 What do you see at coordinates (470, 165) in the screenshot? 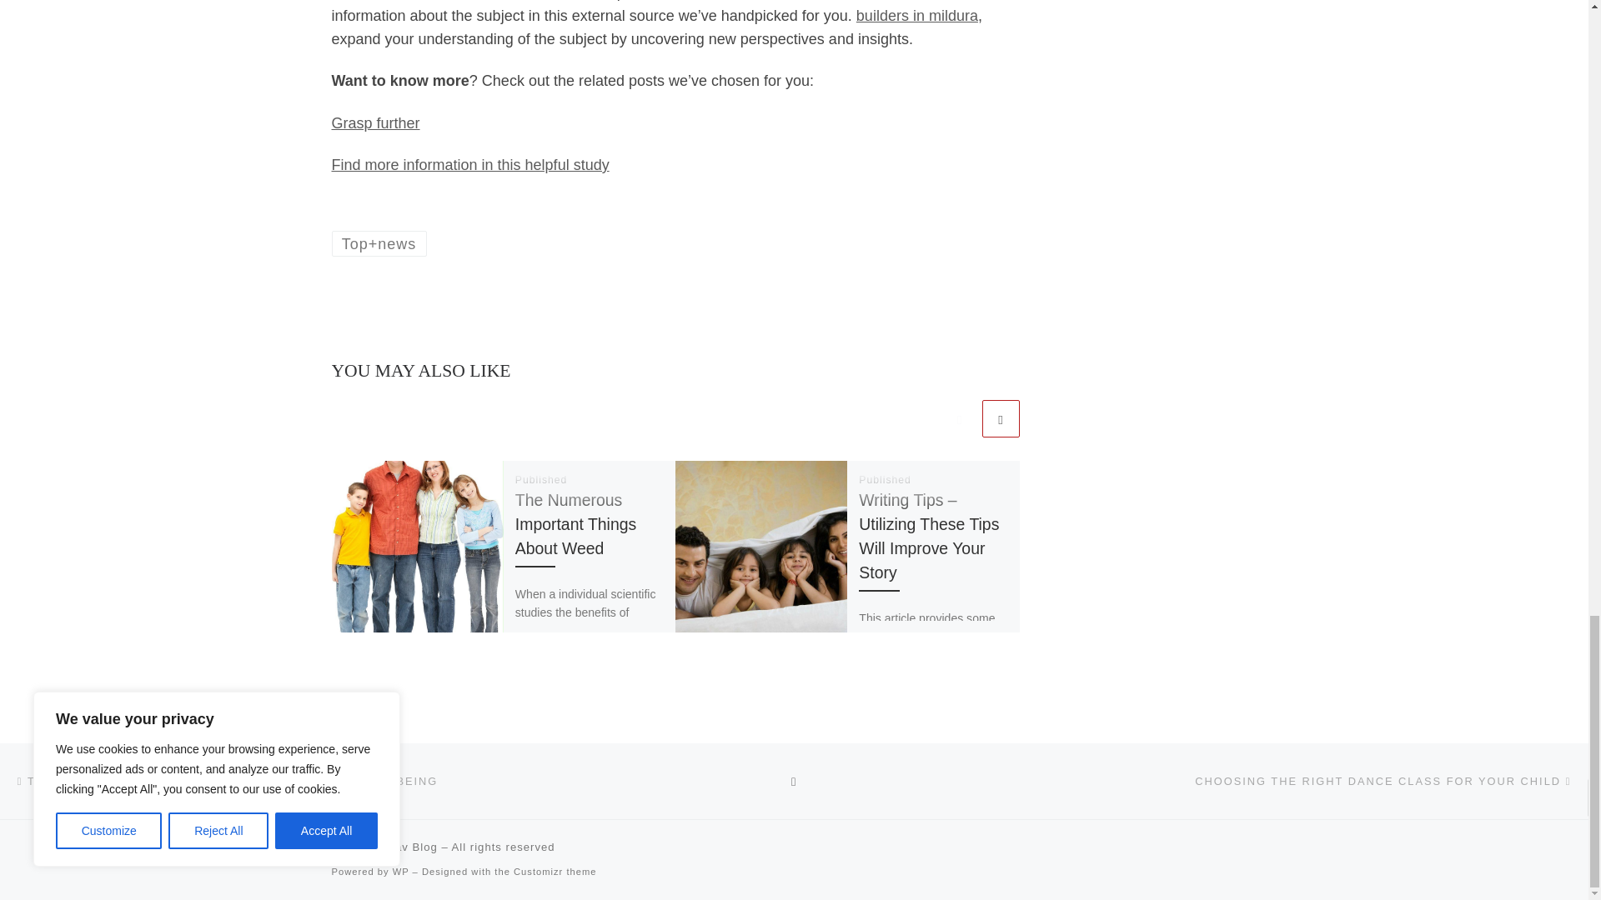
I see `Find more information in this helpful study` at bounding box center [470, 165].